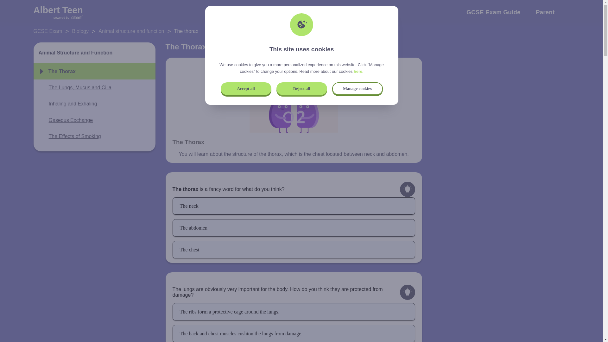 The height and width of the screenshot is (342, 608). What do you see at coordinates (294, 333) in the screenshot?
I see `The back and chest muscles cushion the lungs from damage.` at bounding box center [294, 333].